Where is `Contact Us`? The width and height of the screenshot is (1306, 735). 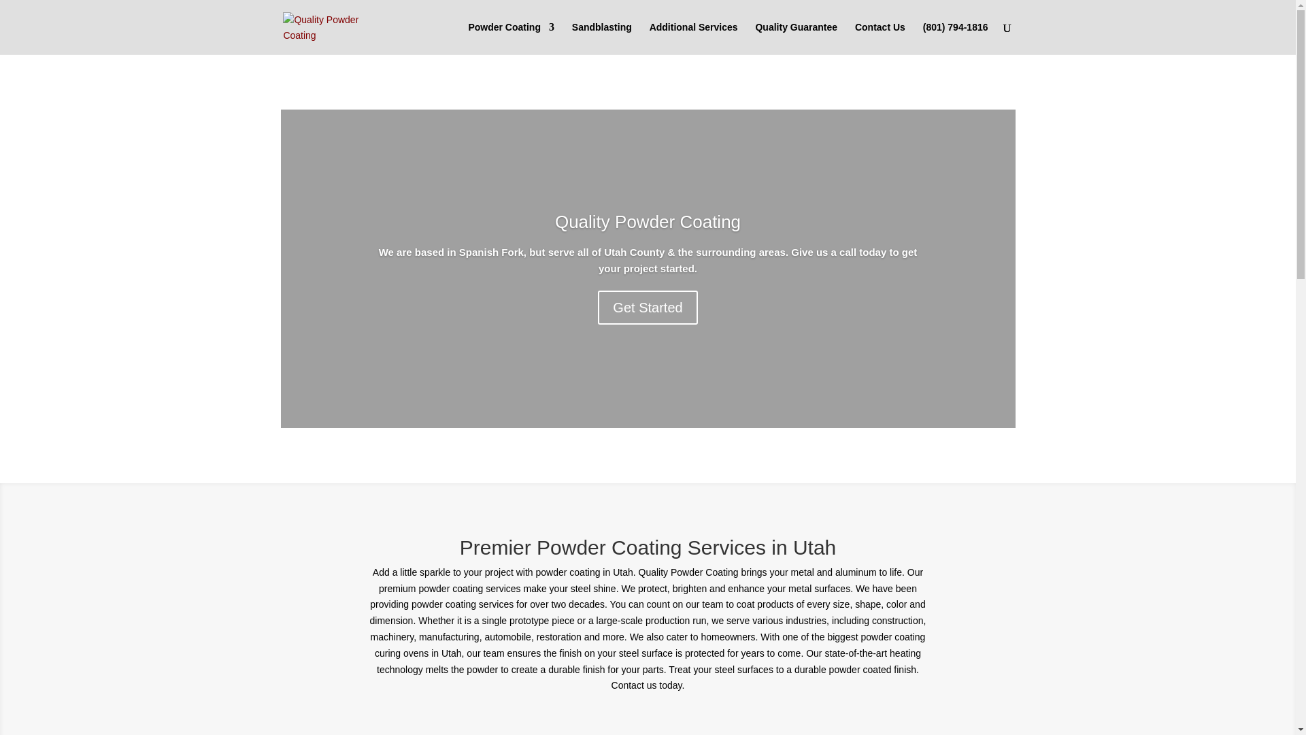 Contact Us is located at coordinates (880, 38).